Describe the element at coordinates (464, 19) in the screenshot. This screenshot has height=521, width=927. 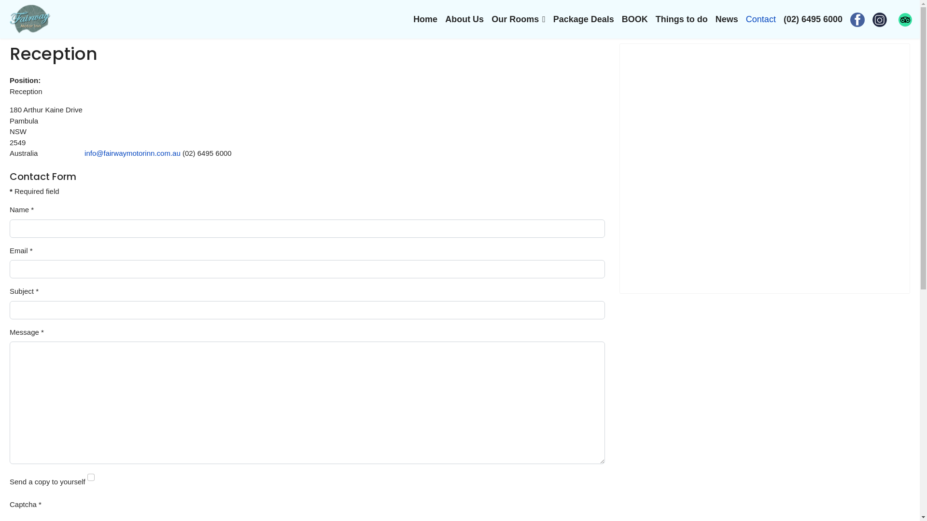
I see `About Us` at that location.